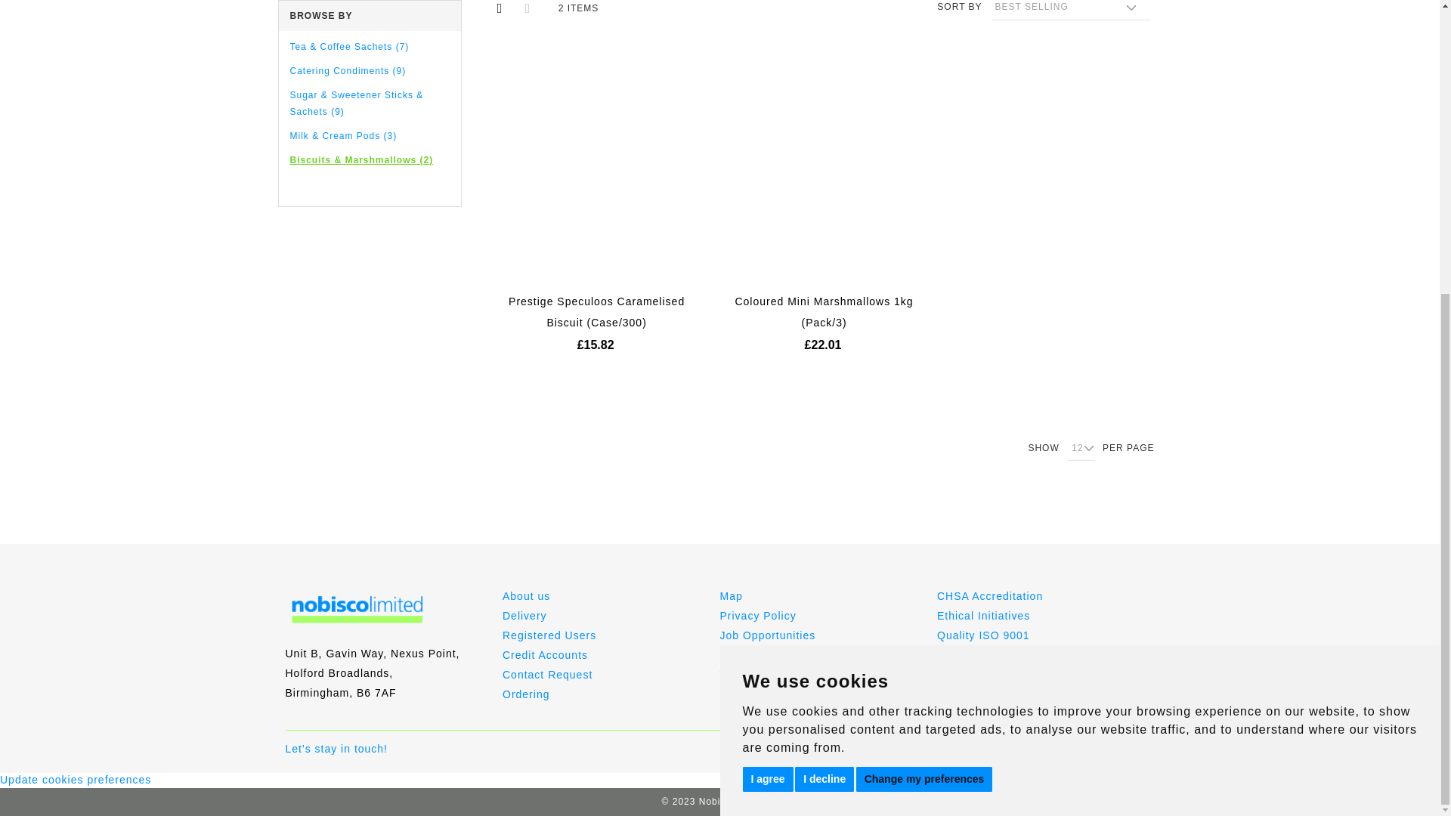  I want to click on List, so click(527, 11).